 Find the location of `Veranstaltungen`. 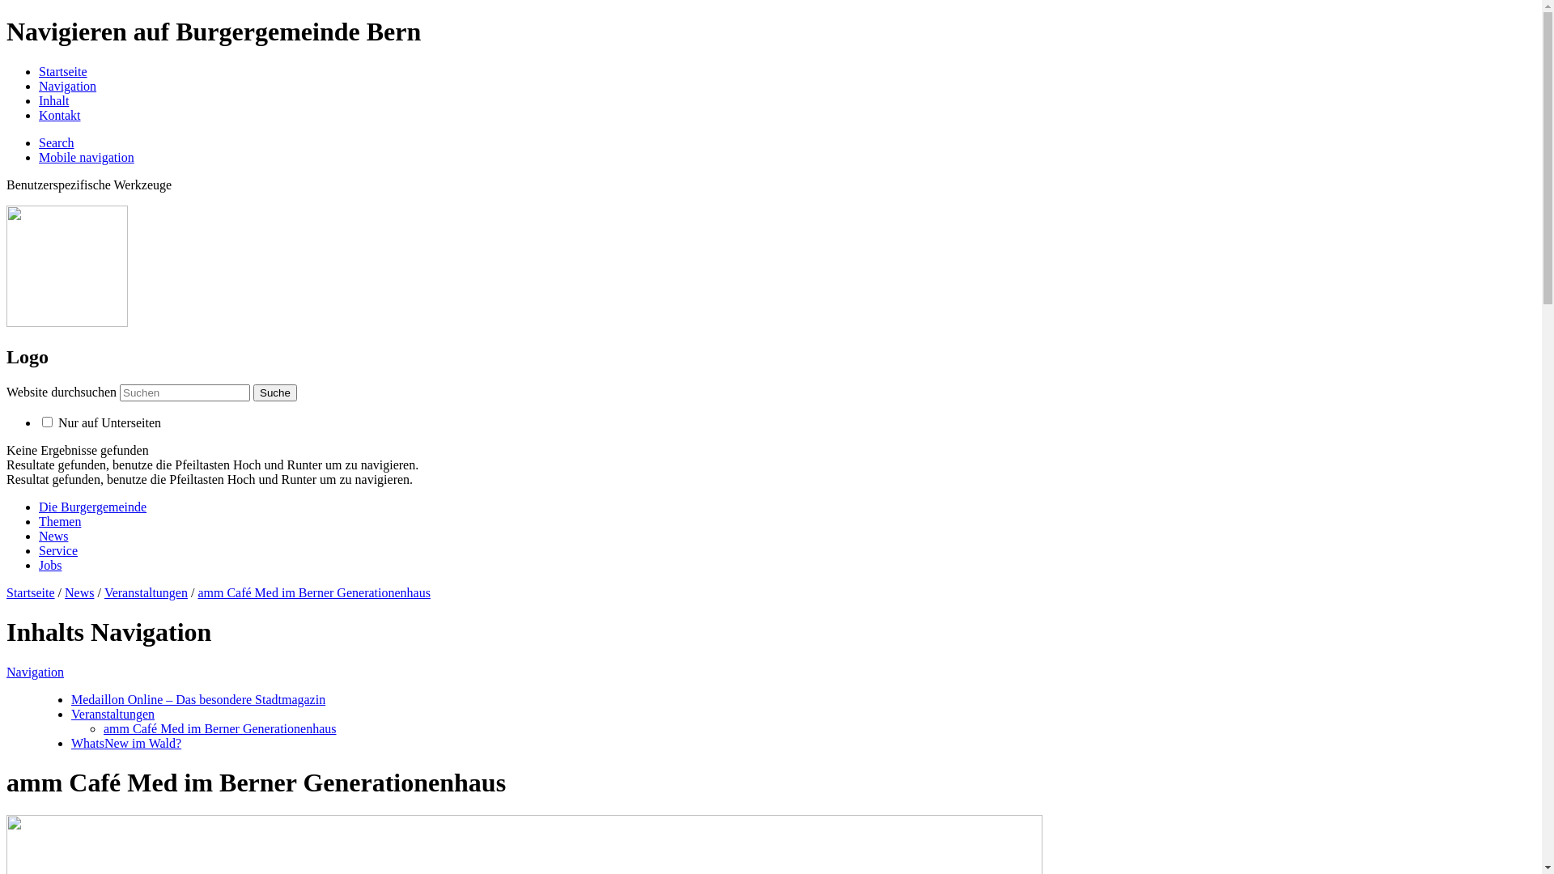

Veranstaltungen is located at coordinates (146, 592).